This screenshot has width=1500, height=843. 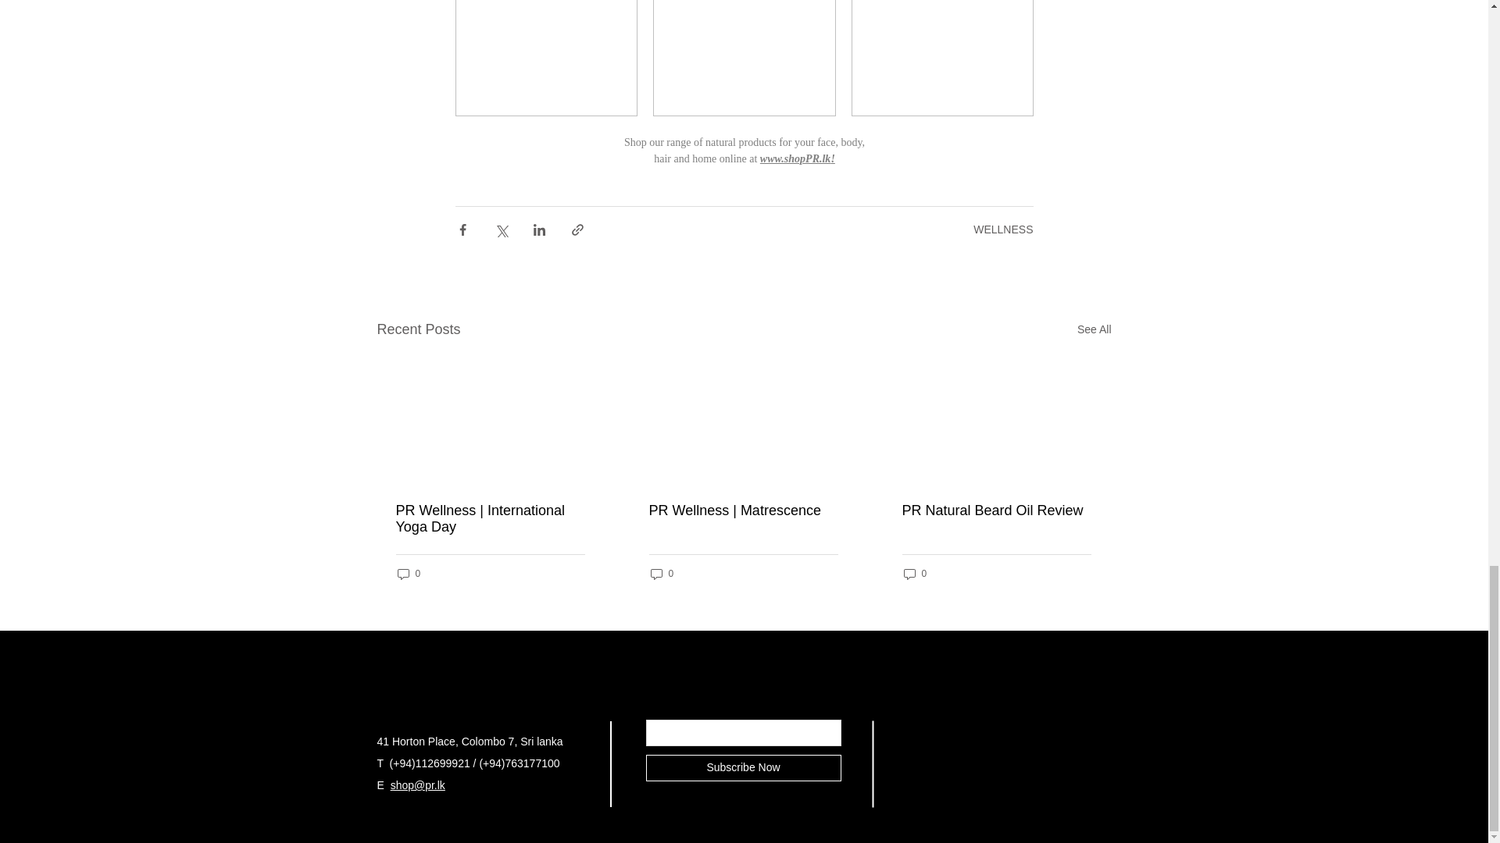 What do you see at coordinates (914, 574) in the screenshot?
I see `0` at bounding box center [914, 574].